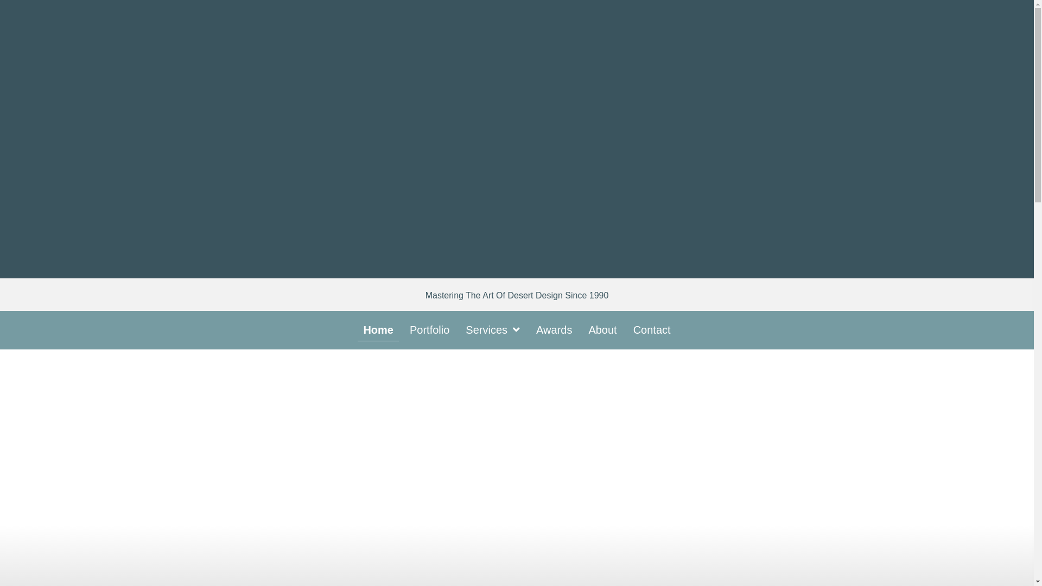 Image resolution: width=1042 pixels, height=586 pixels. I want to click on Portfolio, so click(429, 330).